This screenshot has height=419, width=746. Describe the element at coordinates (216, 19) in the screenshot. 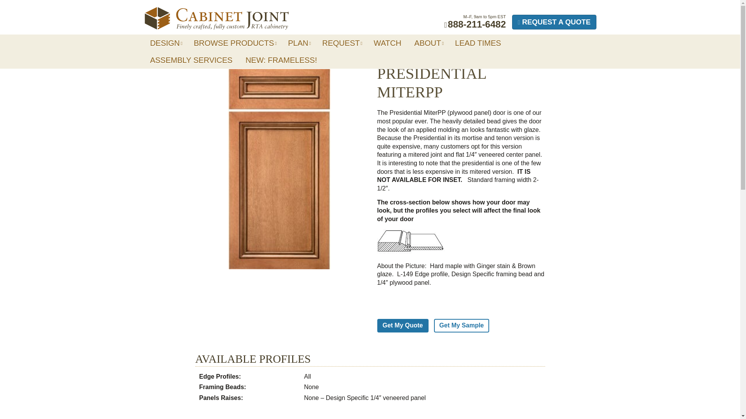

I see `Cabinet Joint` at that location.